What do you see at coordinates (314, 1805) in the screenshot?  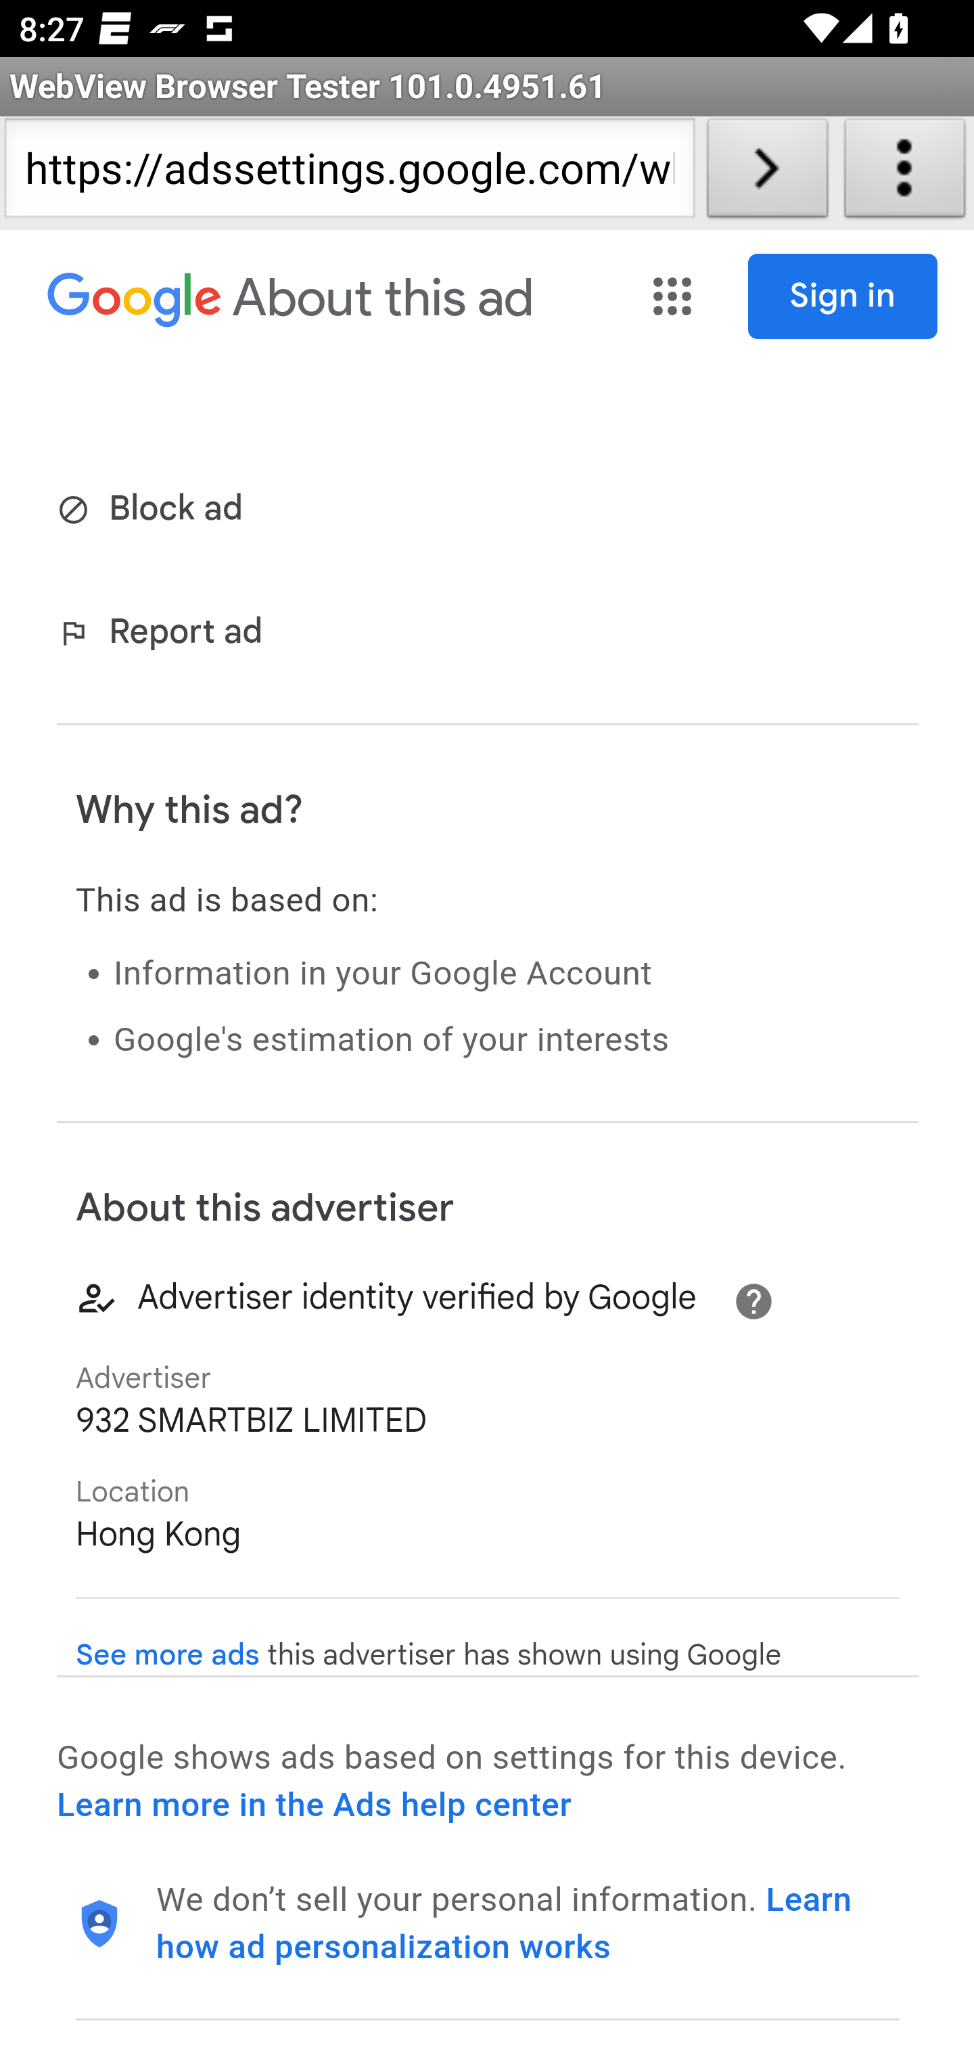 I see `Learn more in the Ads help center` at bounding box center [314, 1805].